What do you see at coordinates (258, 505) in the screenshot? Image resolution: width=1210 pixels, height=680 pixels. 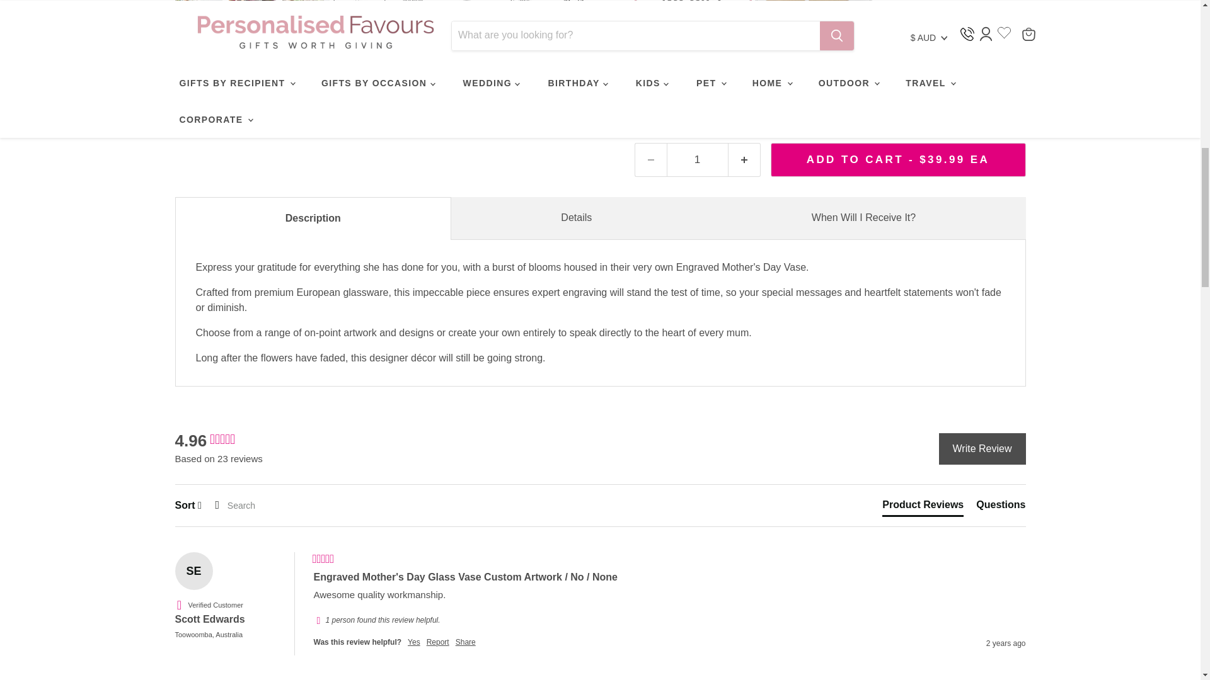 I see `Search` at bounding box center [258, 505].